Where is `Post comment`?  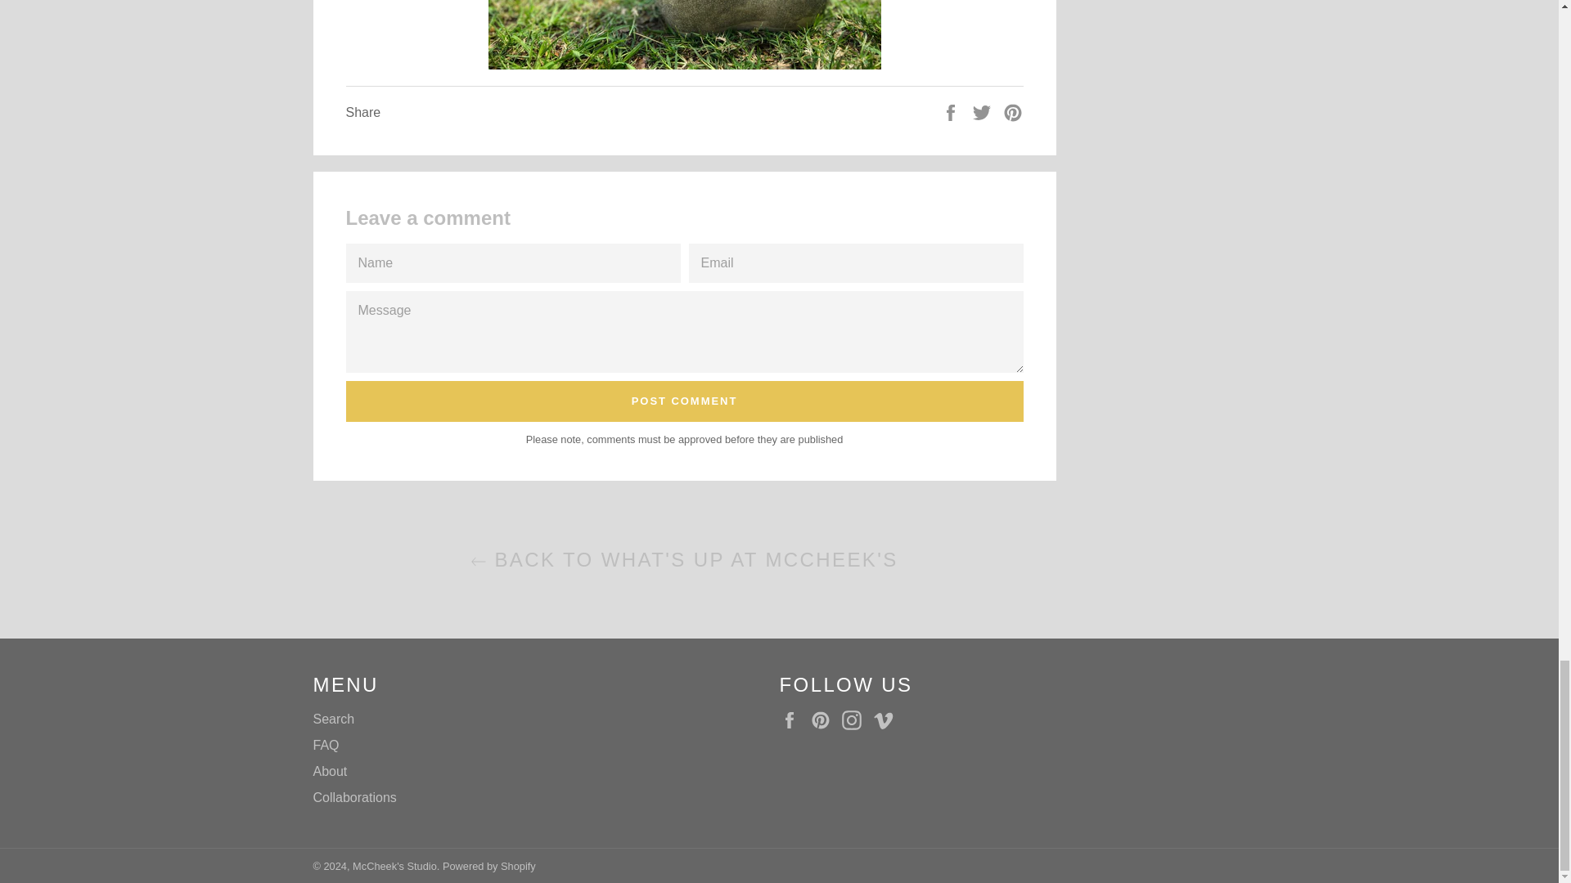
Post comment is located at coordinates (684, 401).